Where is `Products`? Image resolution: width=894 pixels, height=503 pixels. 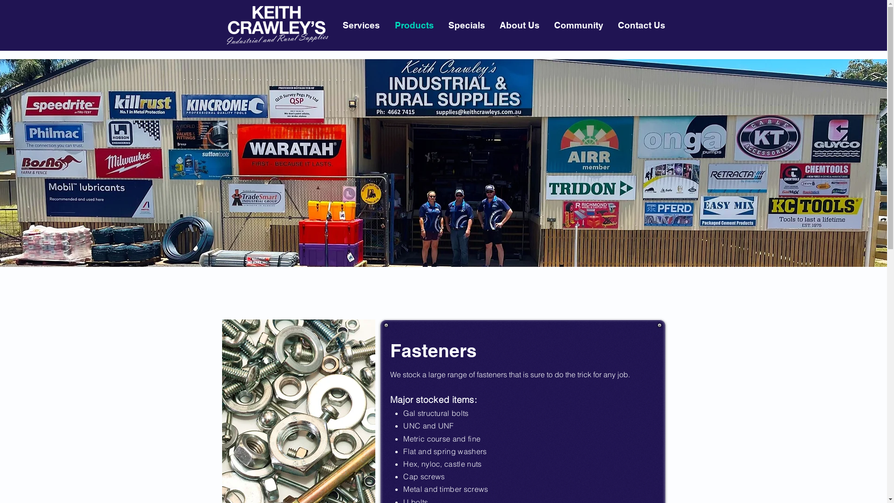 Products is located at coordinates (413, 25).